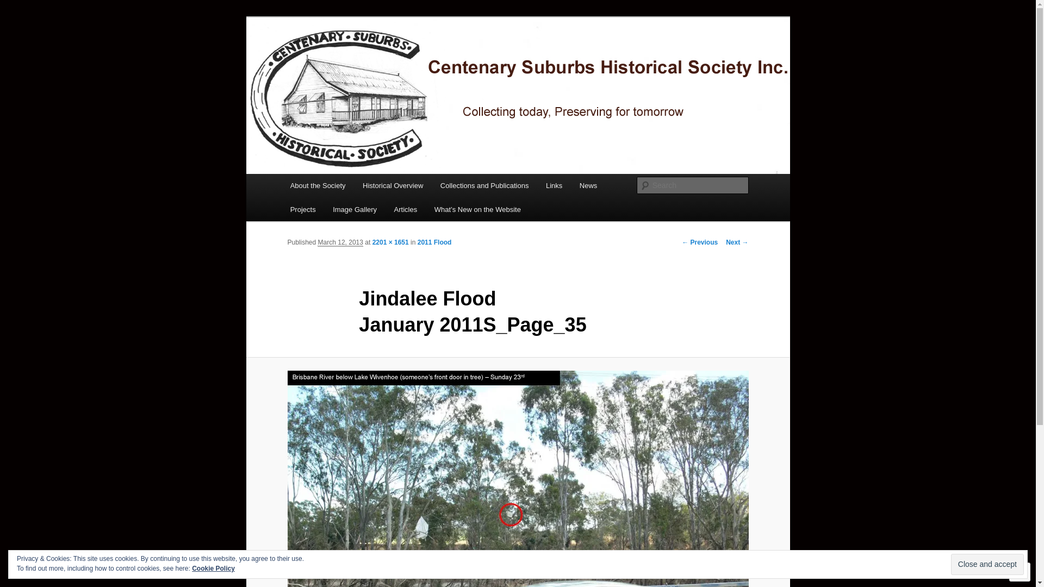  I want to click on Centenary Suburbs Historical Society, so click(433, 57).